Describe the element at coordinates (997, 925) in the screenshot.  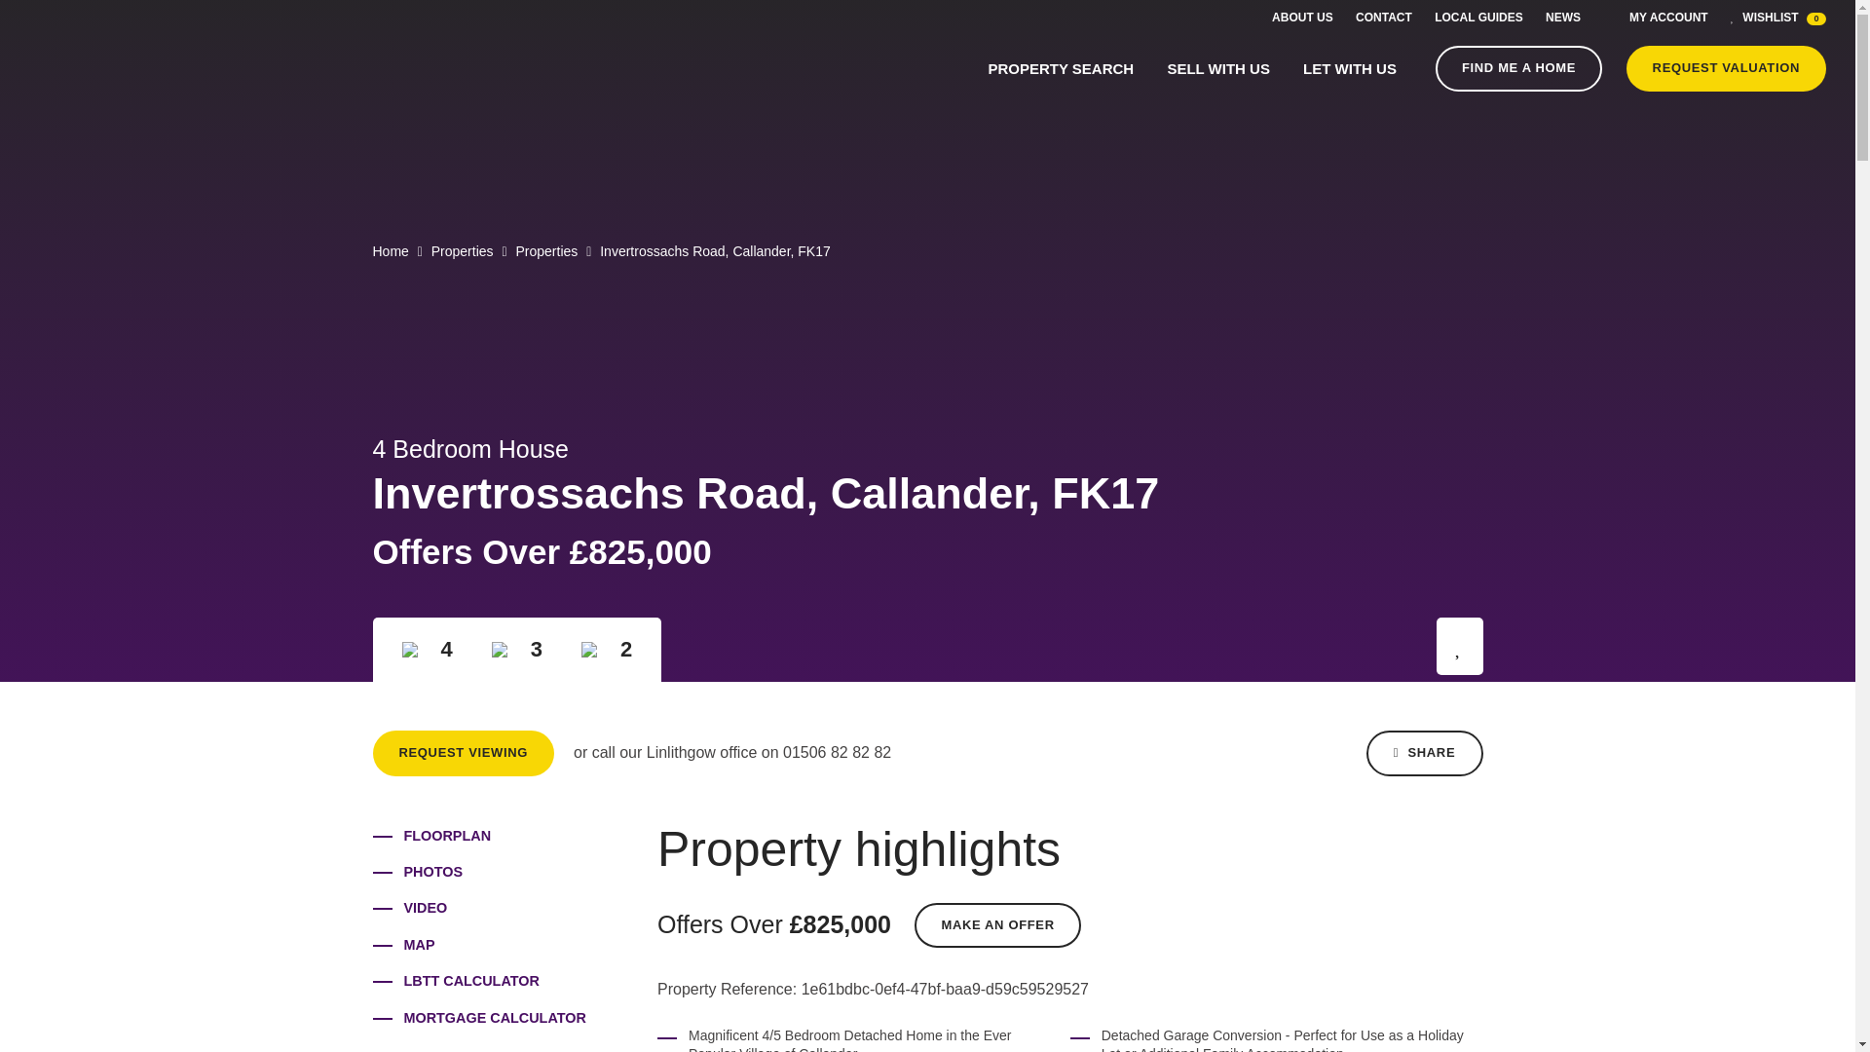
I see `MAKE AN OFFER` at that location.